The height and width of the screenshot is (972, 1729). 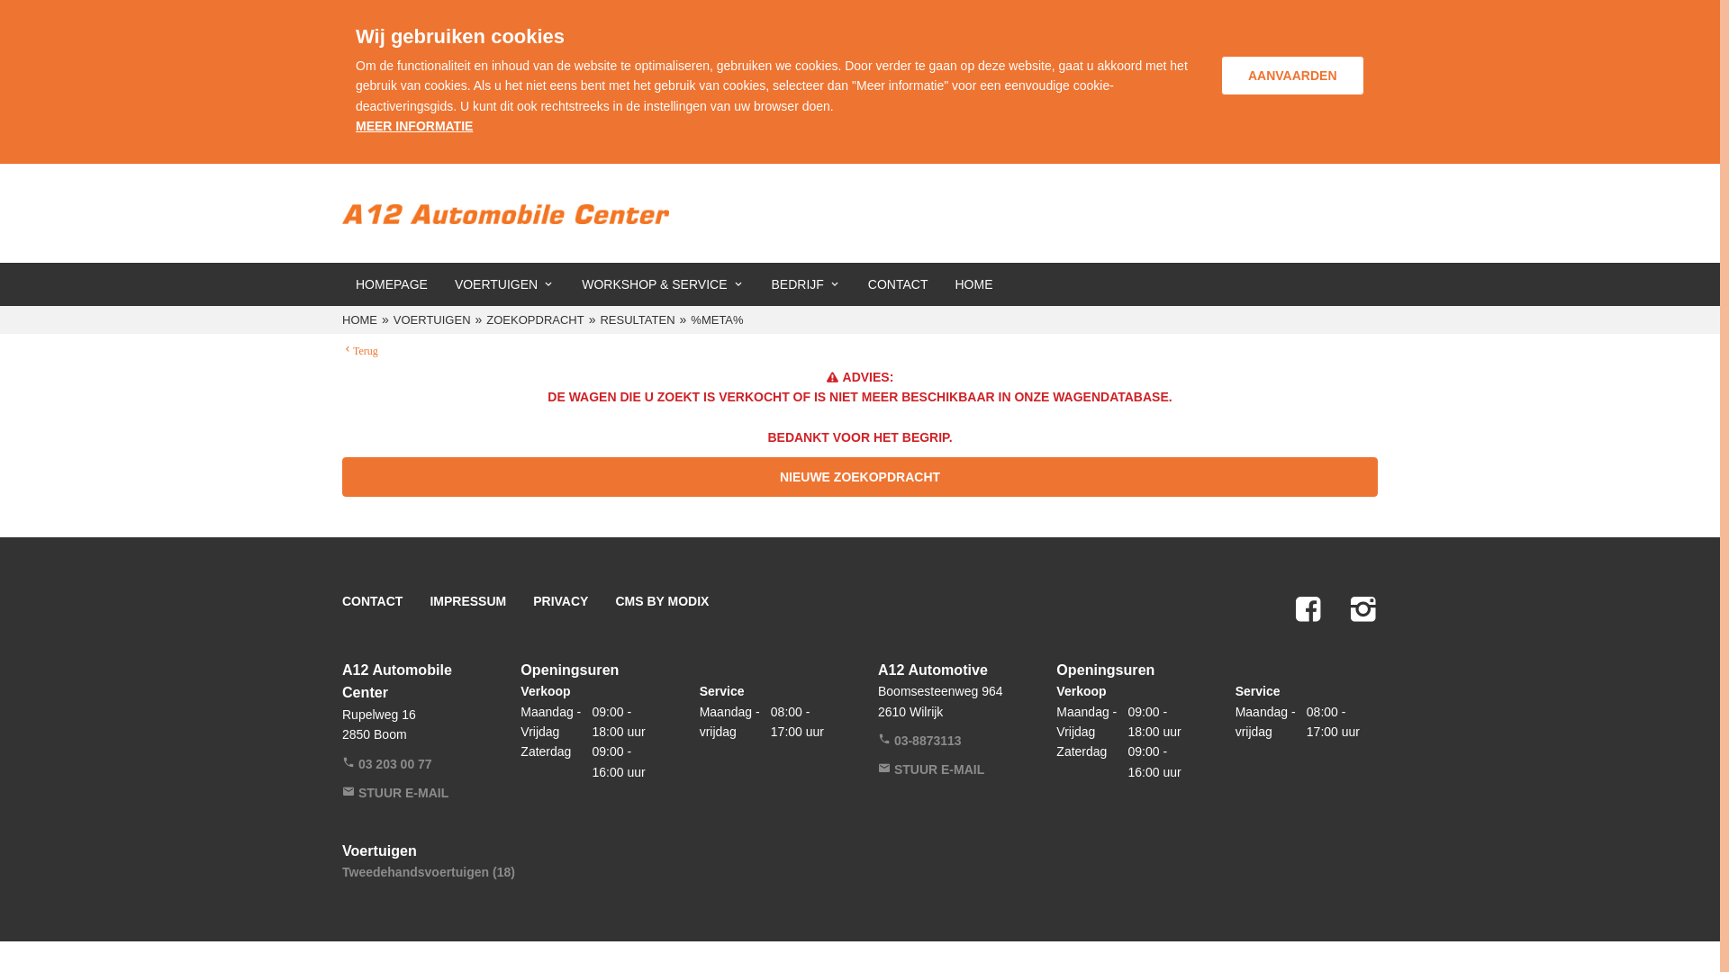 What do you see at coordinates (973, 284) in the screenshot?
I see `HOME` at bounding box center [973, 284].